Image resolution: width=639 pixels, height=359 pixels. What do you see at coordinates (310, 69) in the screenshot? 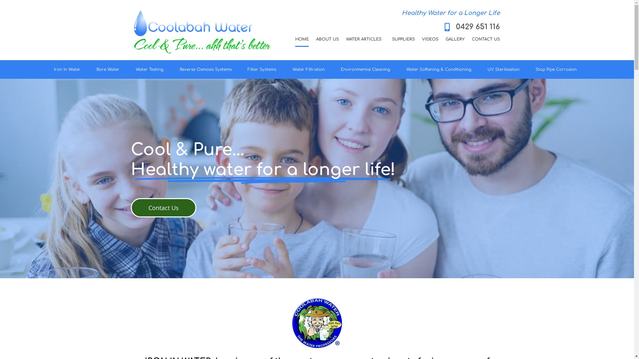
I see `Water Filtration` at bounding box center [310, 69].